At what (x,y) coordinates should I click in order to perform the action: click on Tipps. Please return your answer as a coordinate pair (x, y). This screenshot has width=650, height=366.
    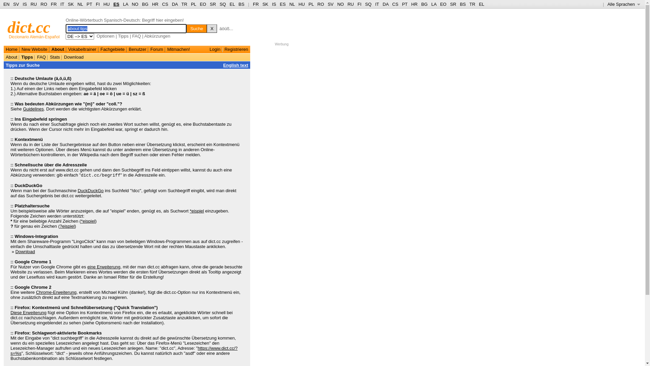
    Looking at the image, I should click on (123, 36).